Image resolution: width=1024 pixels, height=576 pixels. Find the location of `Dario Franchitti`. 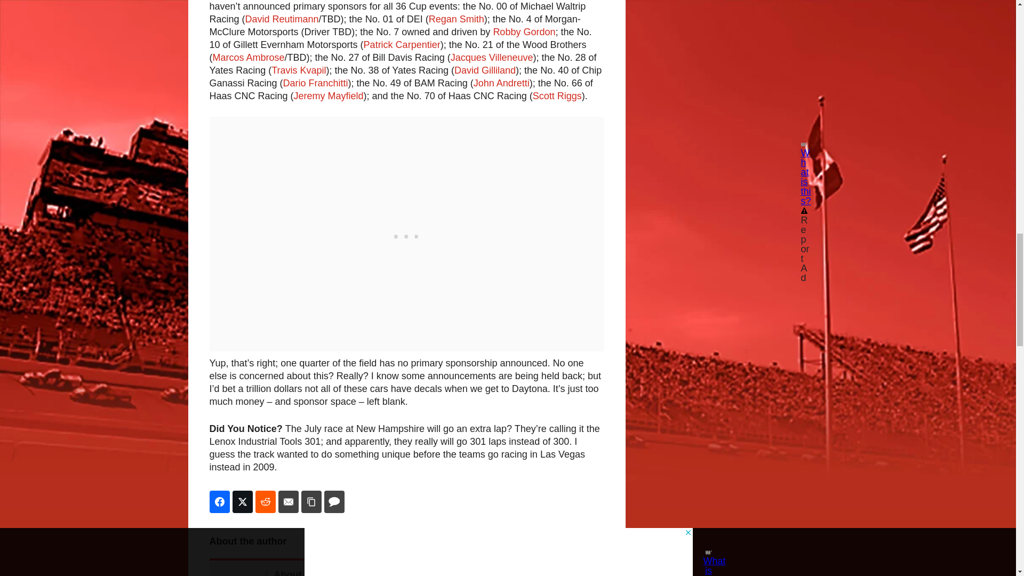

Dario Franchitti is located at coordinates (316, 83).